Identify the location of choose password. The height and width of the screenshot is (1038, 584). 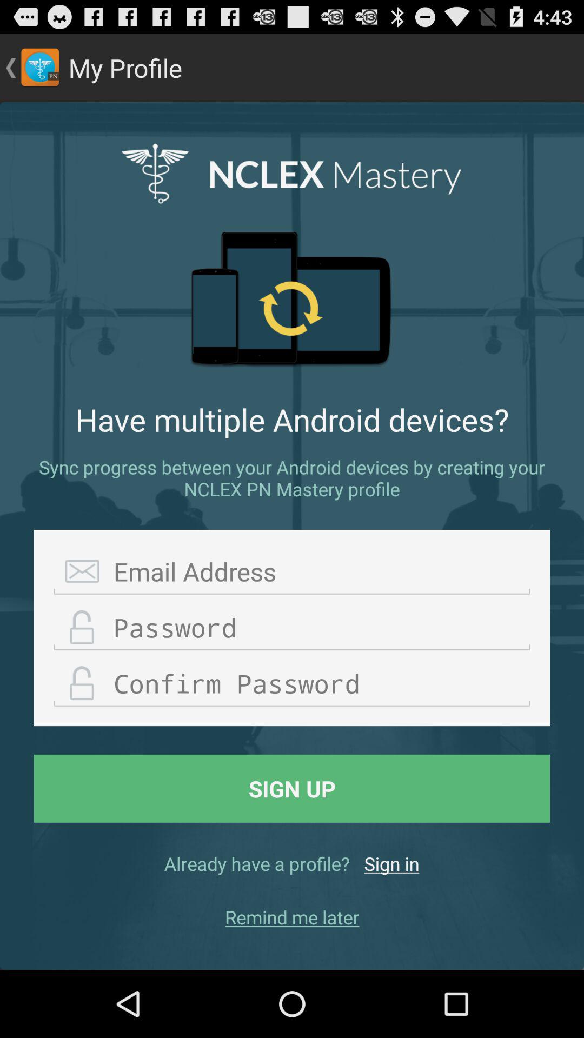
(292, 628).